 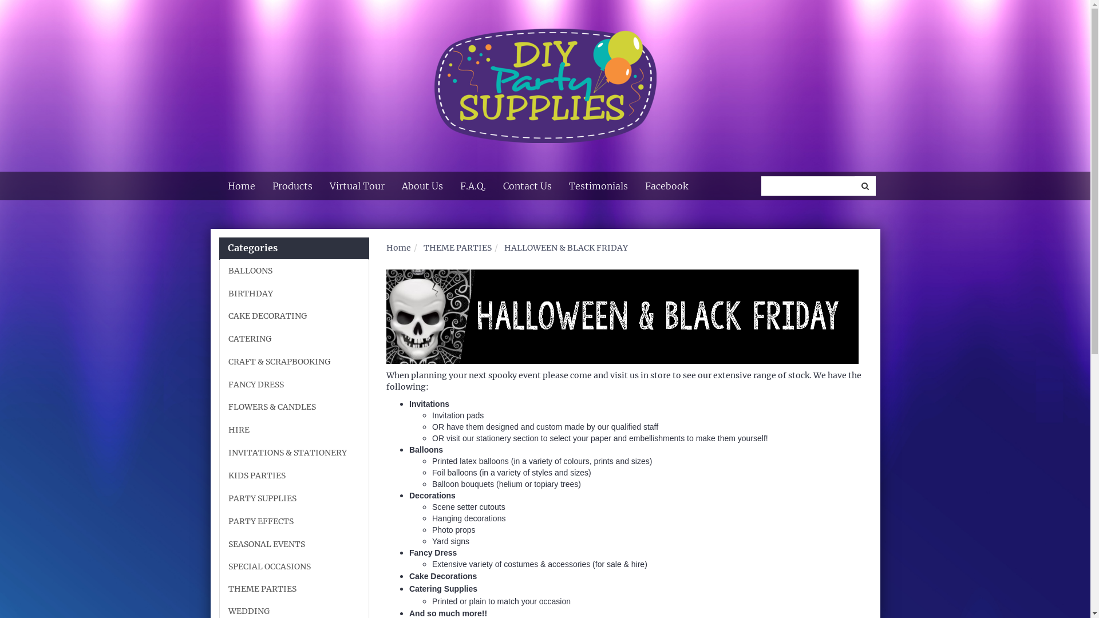 I want to click on DIY Party Supplies, so click(x=545, y=80).